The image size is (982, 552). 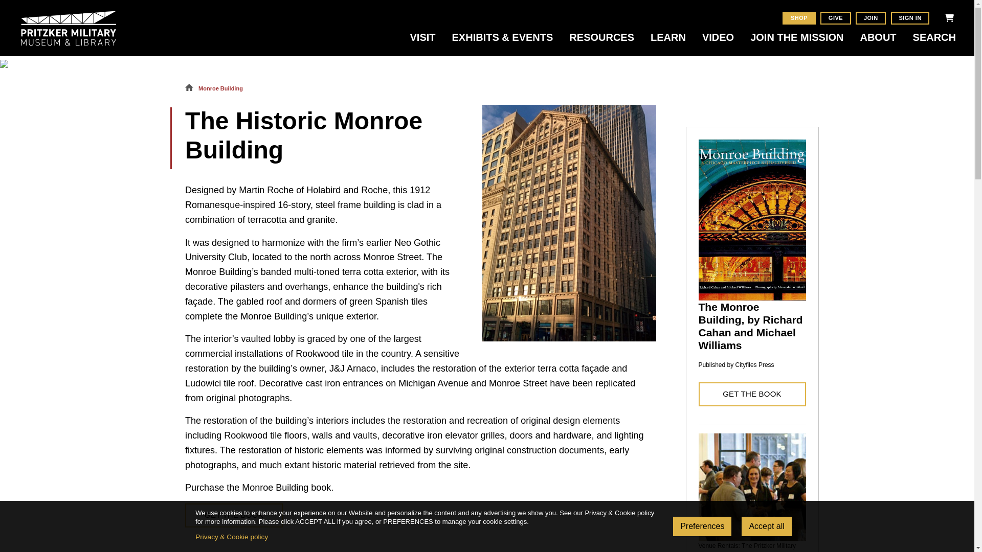 I want to click on JOIN, so click(x=871, y=17).